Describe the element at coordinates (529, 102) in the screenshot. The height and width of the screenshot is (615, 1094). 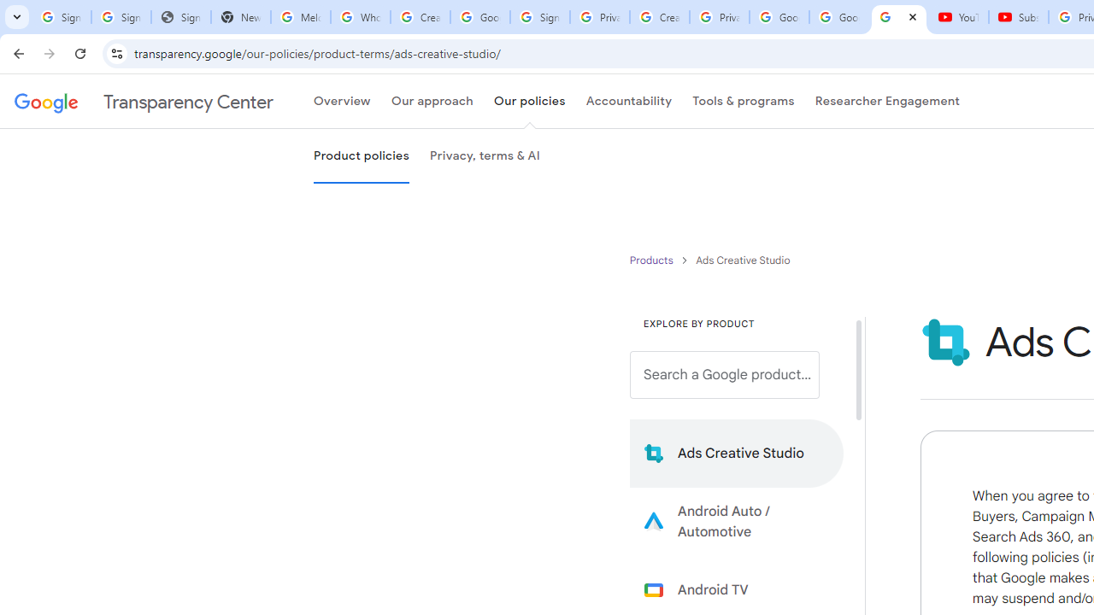
I see `Our policies` at that location.